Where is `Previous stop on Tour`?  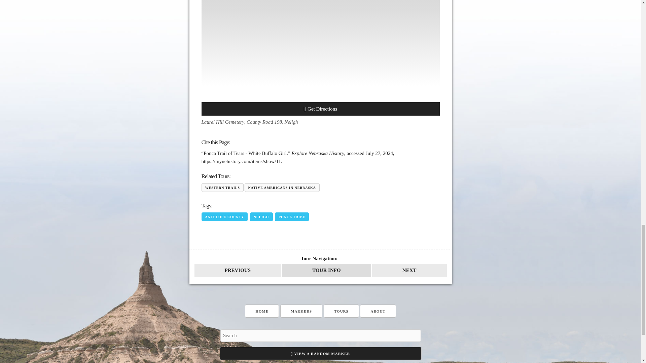
Previous stop on Tour is located at coordinates (238, 270).